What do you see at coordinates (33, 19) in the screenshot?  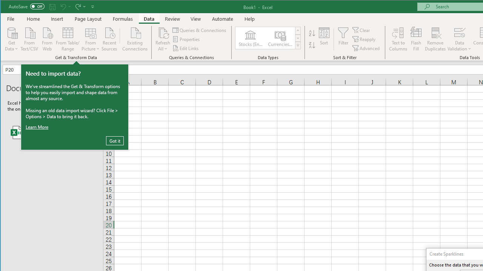 I see `Home` at bounding box center [33, 19].